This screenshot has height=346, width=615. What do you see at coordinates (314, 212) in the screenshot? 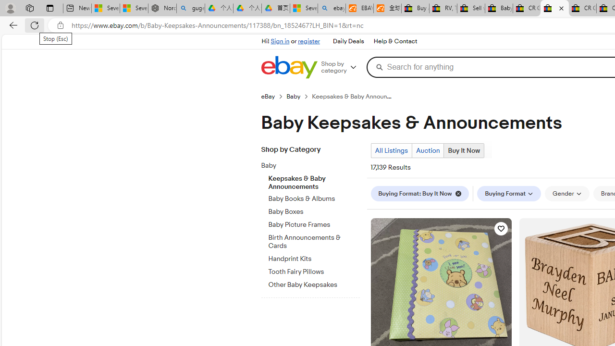
I see `Baby Boxes` at bounding box center [314, 212].